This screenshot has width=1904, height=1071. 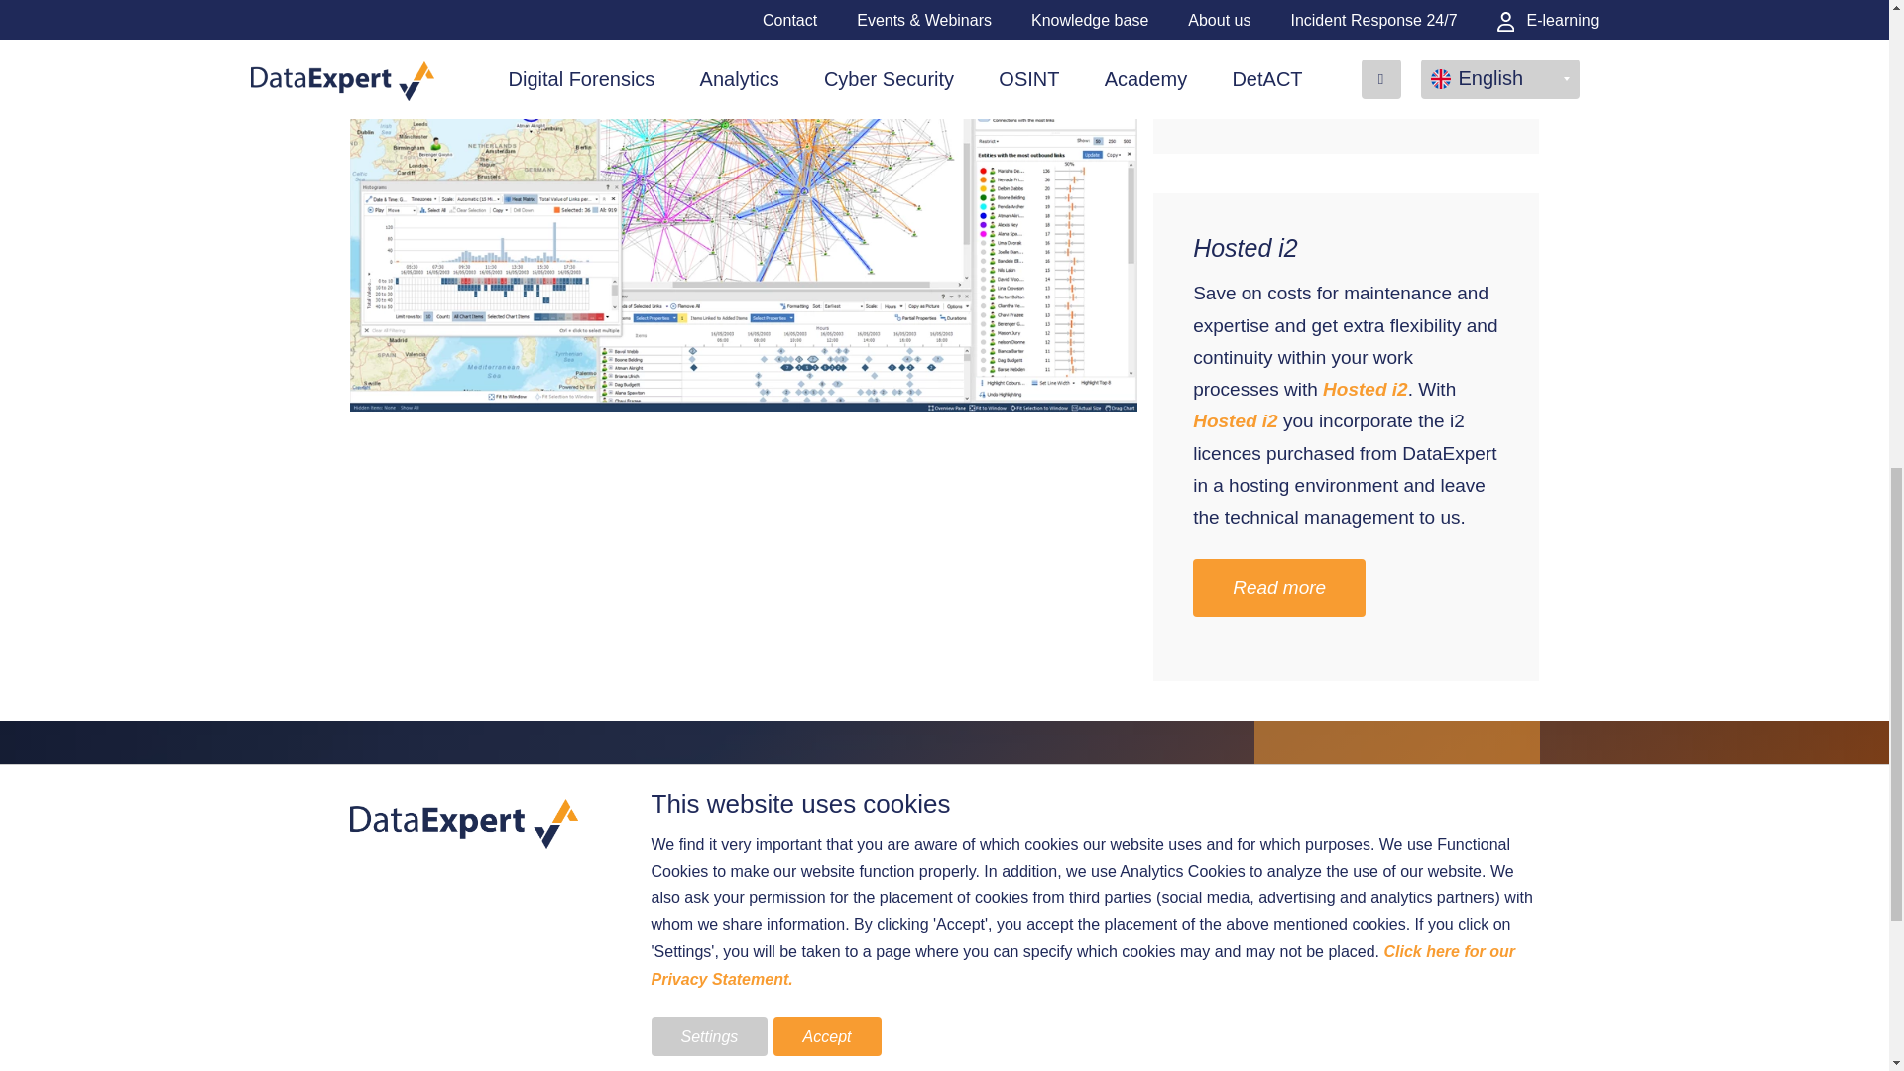 I want to click on Hosted i2, so click(x=1366, y=389).